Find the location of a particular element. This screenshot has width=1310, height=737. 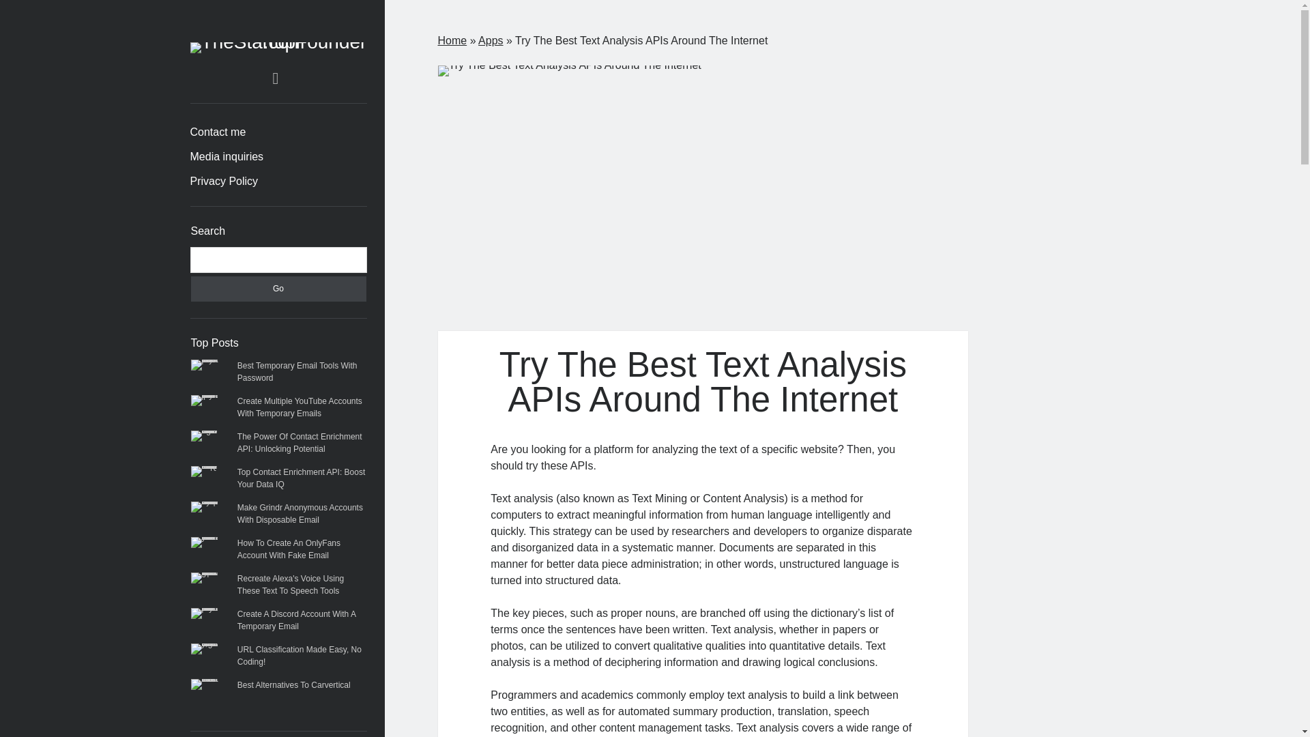

Make Grindr Anonymous Accounts With Disposable Email is located at coordinates (300, 513).